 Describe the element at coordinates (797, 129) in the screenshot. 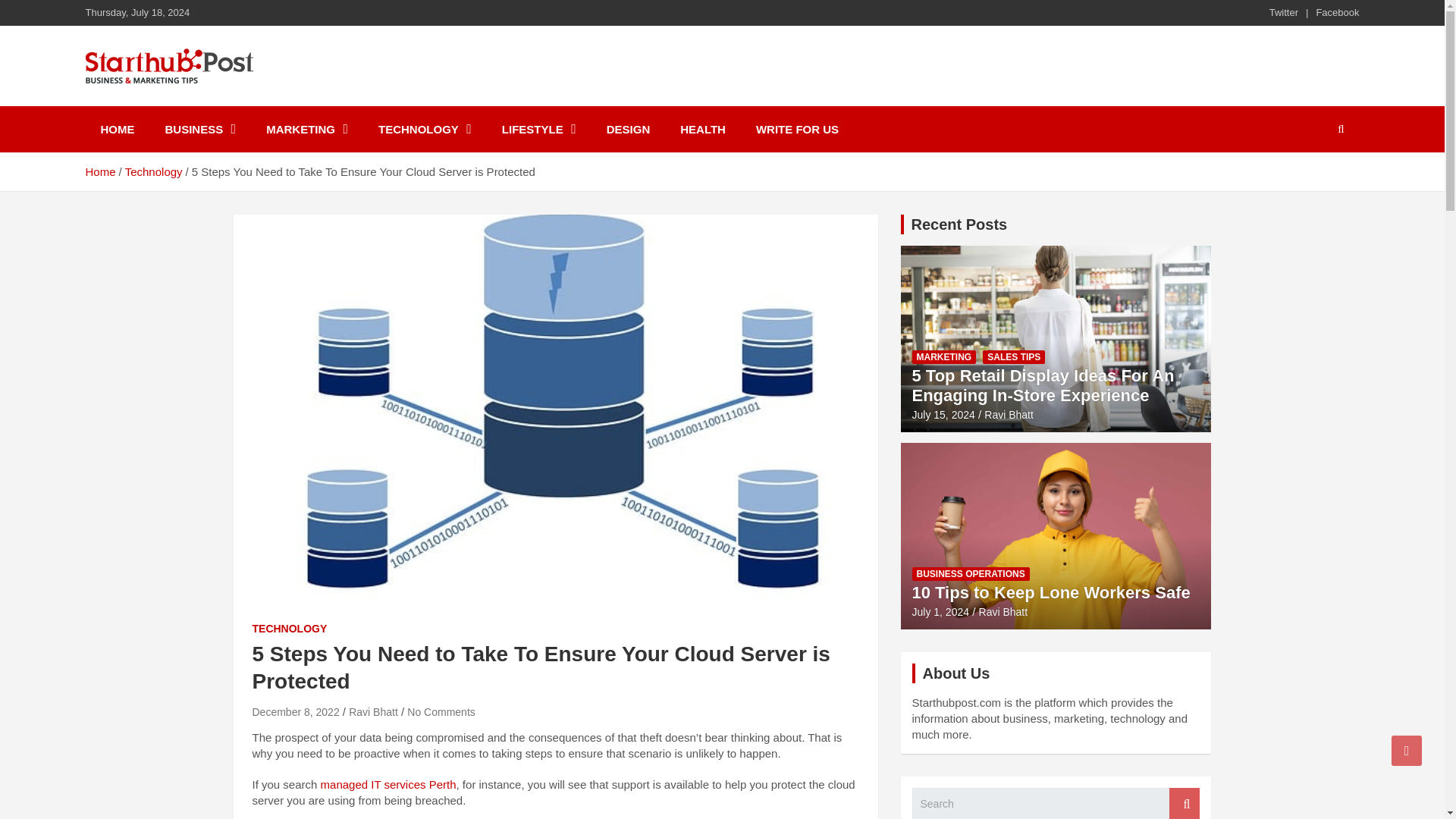

I see `WRITE FOR US` at that location.